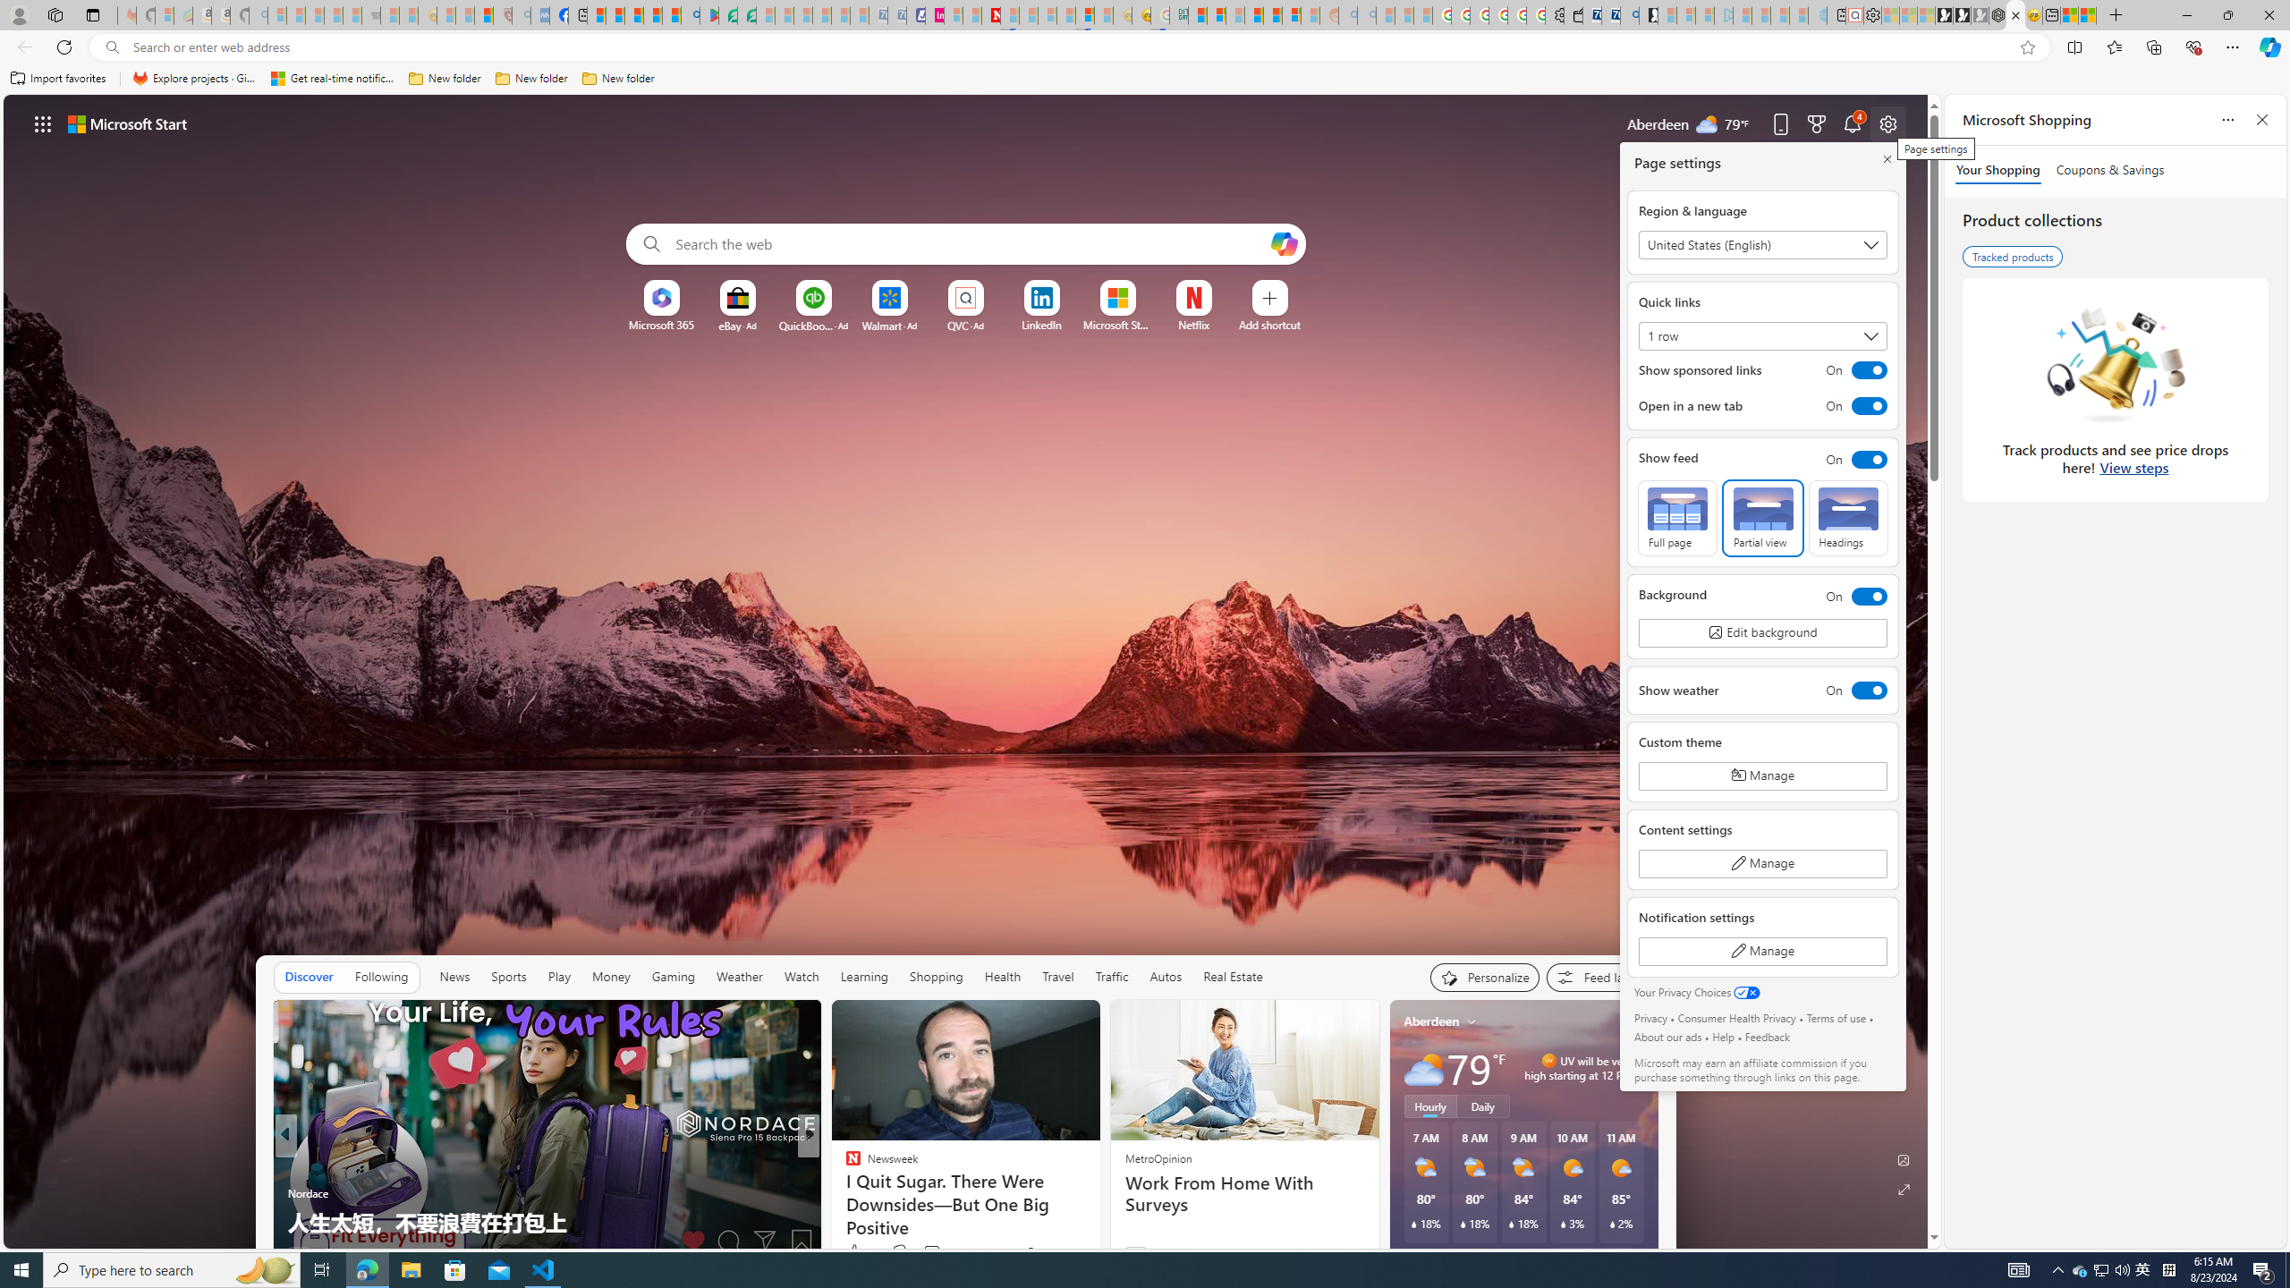 The height and width of the screenshot is (1288, 2290). What do you see at coordinates (937, 977) in the screenshot?
I see `Shopping` at bounding box center [937, 977].